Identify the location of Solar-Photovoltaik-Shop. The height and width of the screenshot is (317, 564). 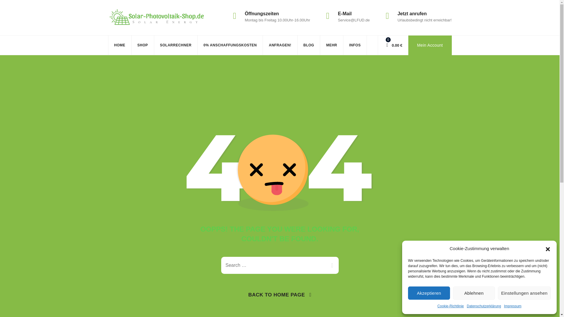
(157, 18).